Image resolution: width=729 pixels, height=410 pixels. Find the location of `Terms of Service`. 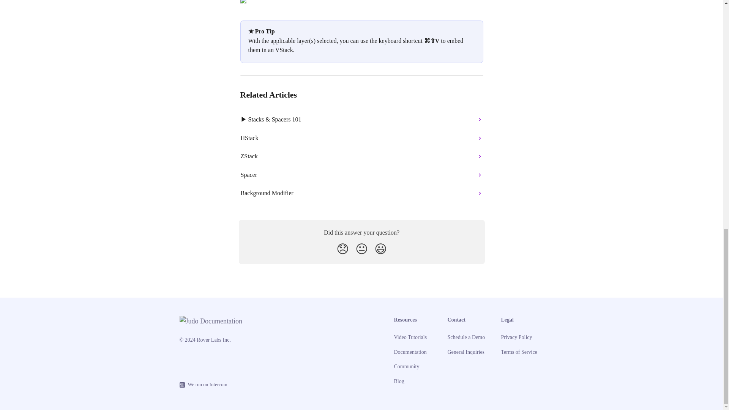

Terms of Service is located at coordinates (519, 352).